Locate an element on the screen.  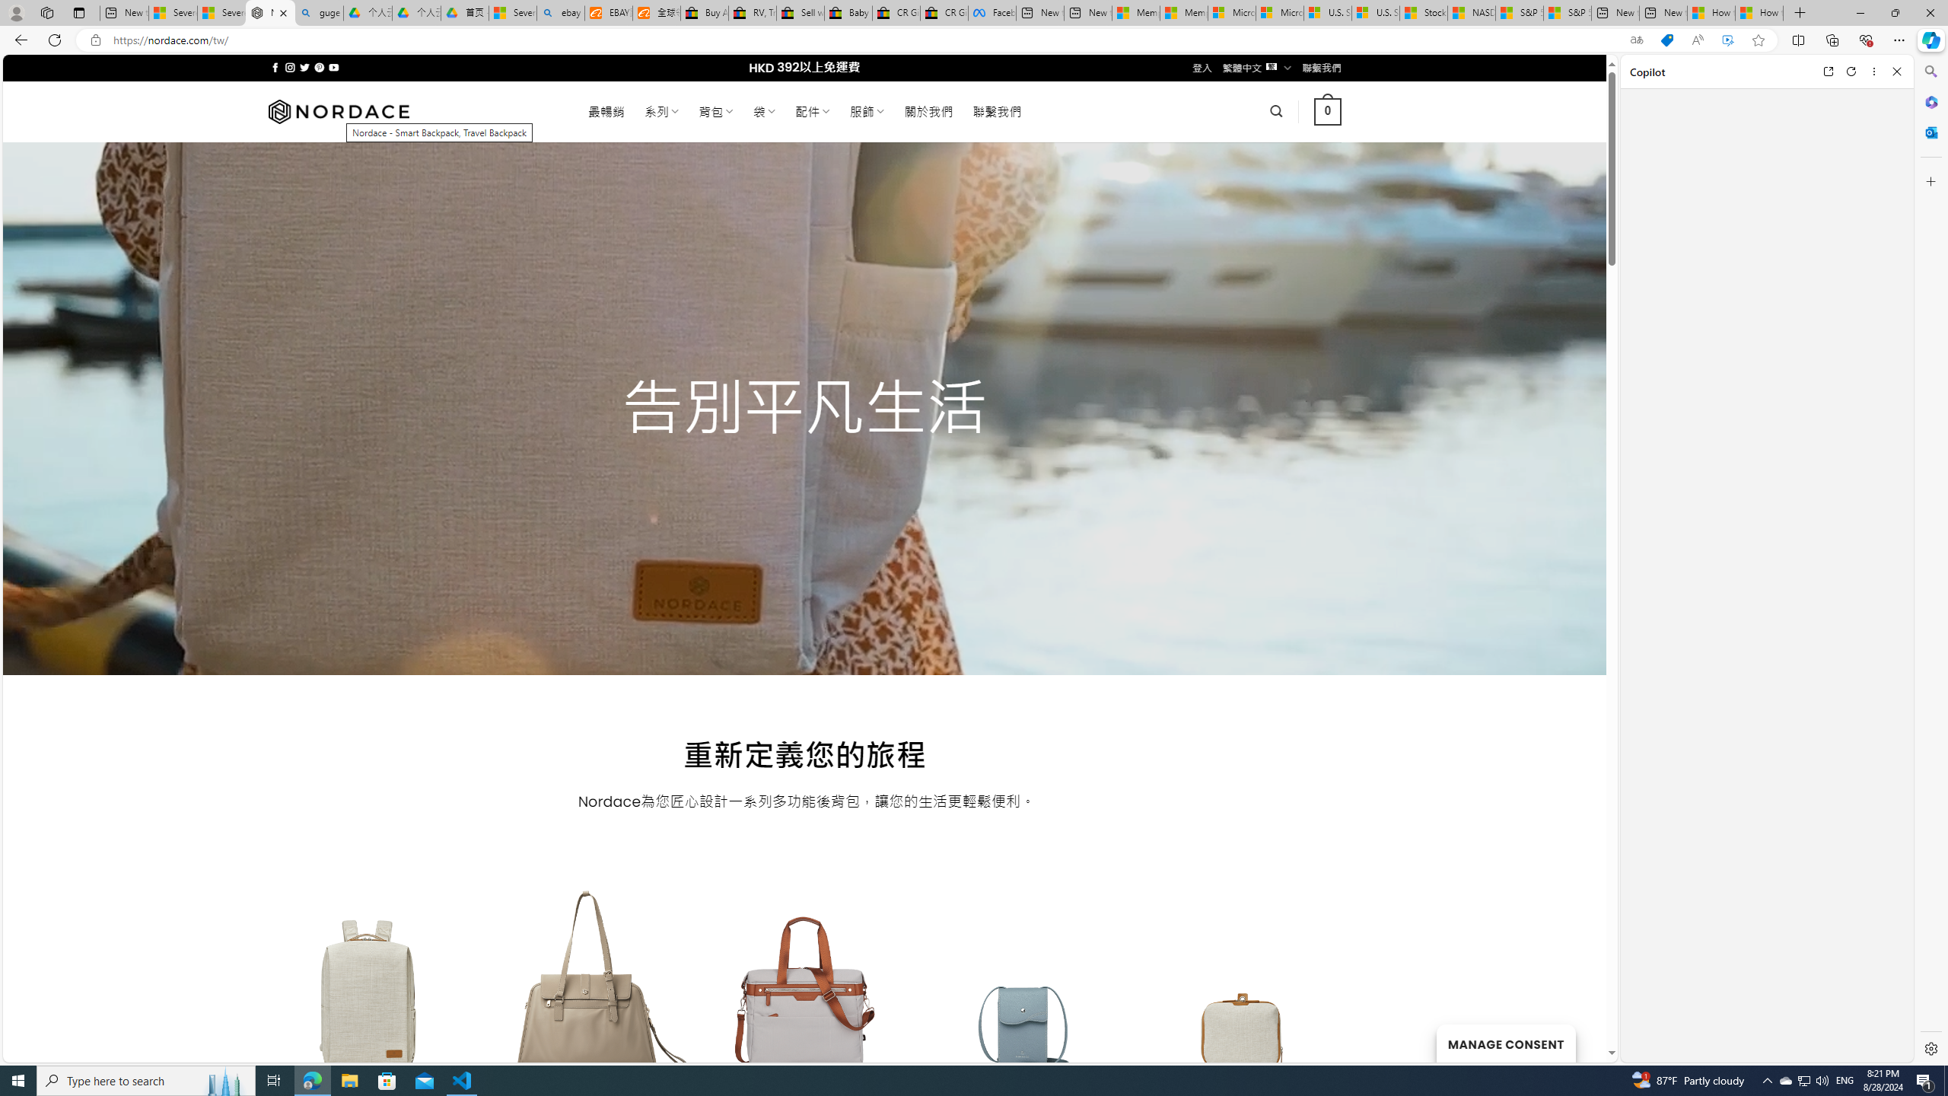
Enhance video is located at coordinates (1727, 40).